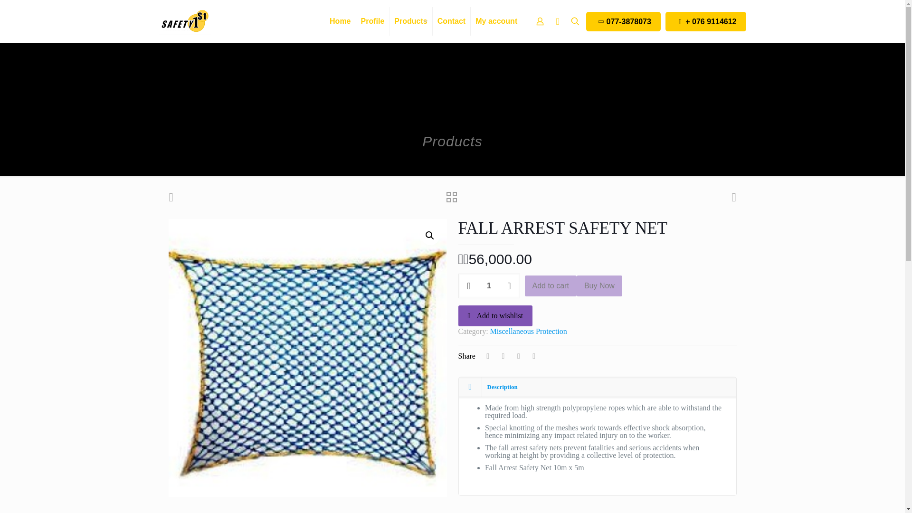 Image resolution: width=912 pixels, height=513 pixels. What do you see at coordinates (346, 158) in the screenshot?
I see `Home` at bounding box center [346, 158].